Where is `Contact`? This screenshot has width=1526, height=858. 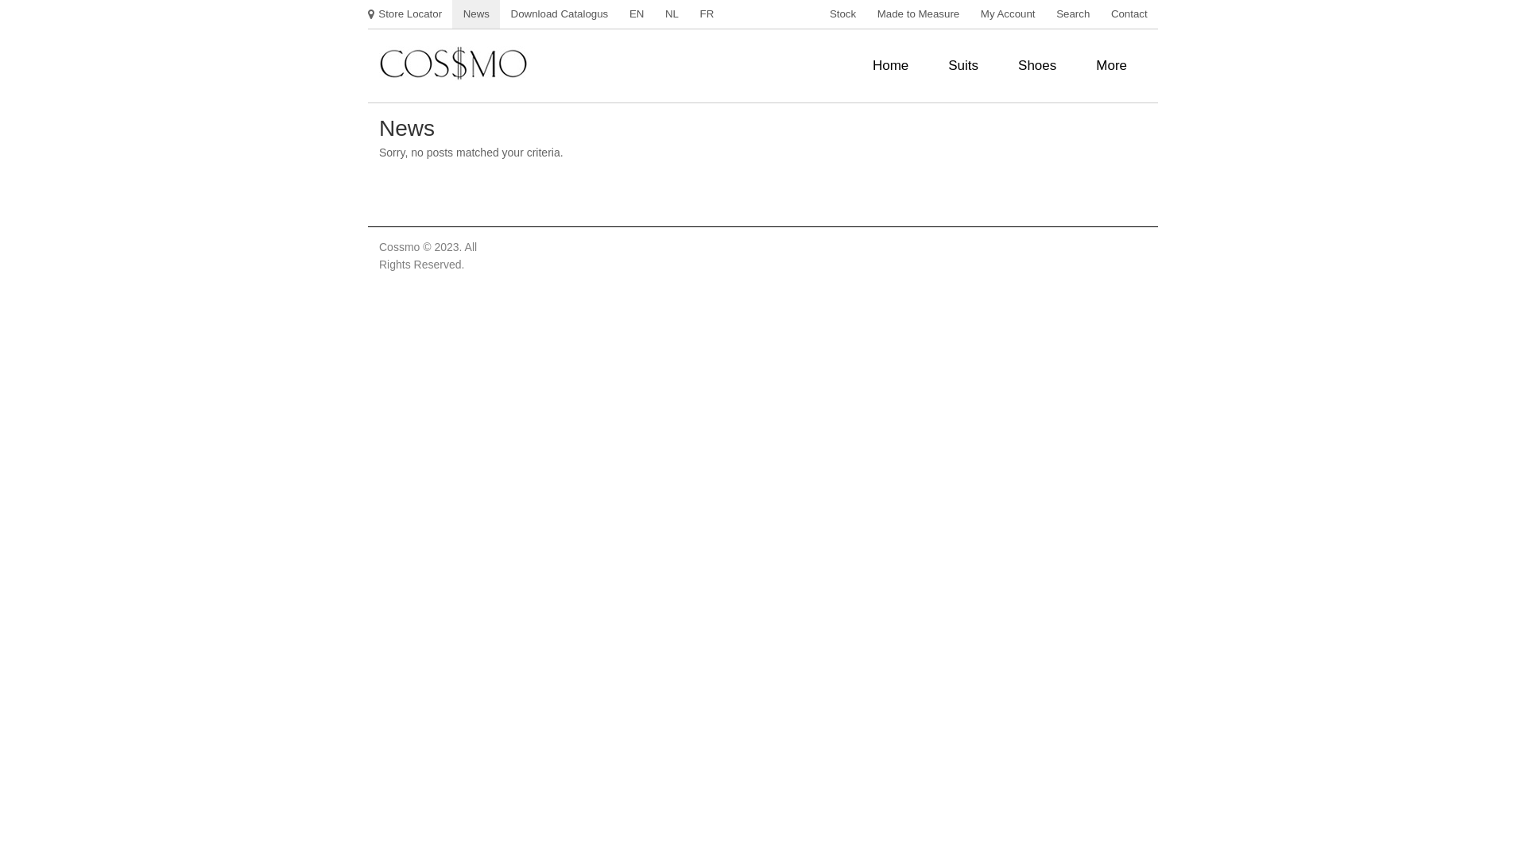 Contact is located at coordinates (1129, 14).